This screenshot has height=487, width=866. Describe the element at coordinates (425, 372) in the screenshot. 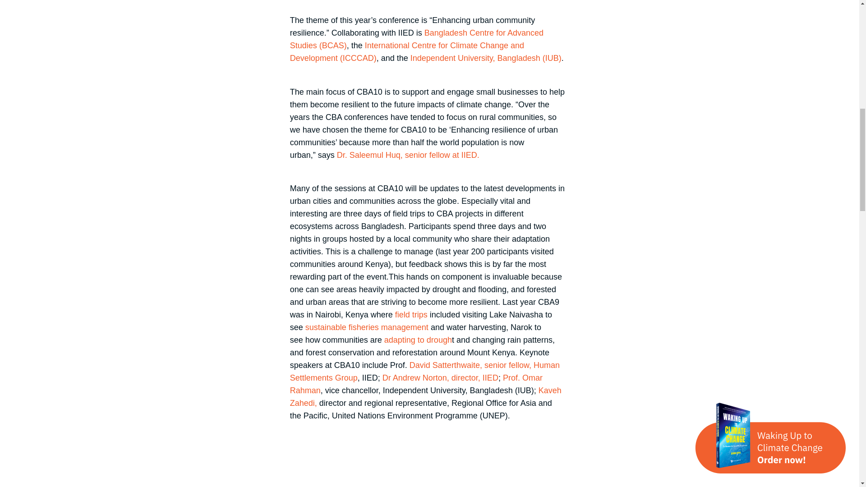

I see `David Satterthwaite, senior fellow, Human Settlements Group` at that location.